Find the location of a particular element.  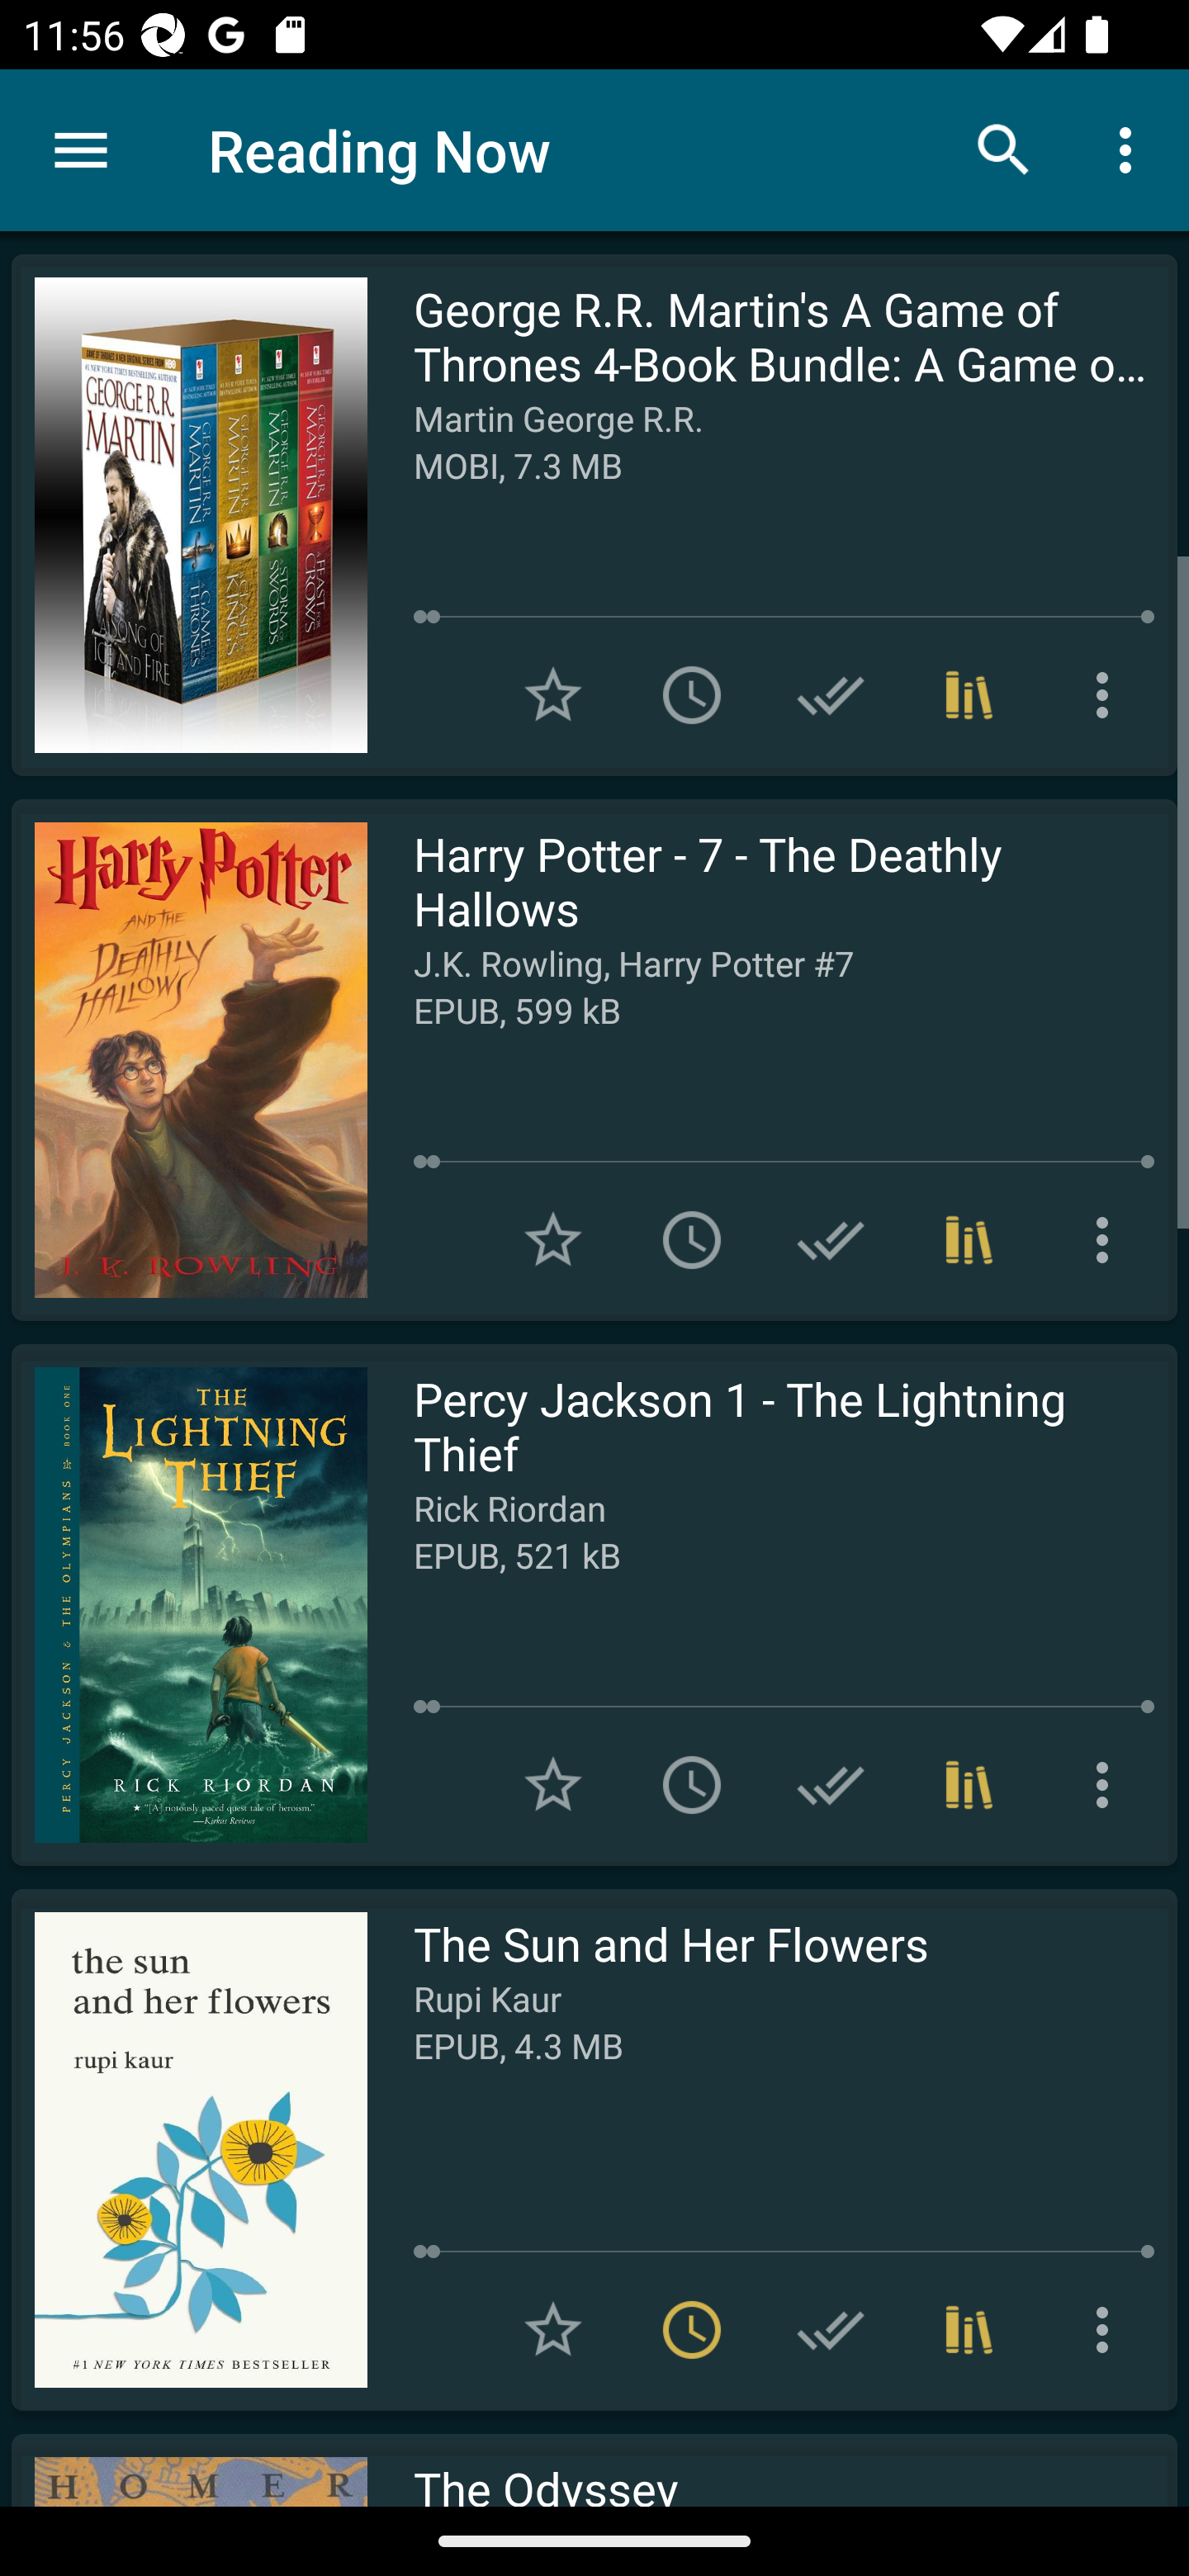

Add to Favorites is located at coordinates (553, 2330).